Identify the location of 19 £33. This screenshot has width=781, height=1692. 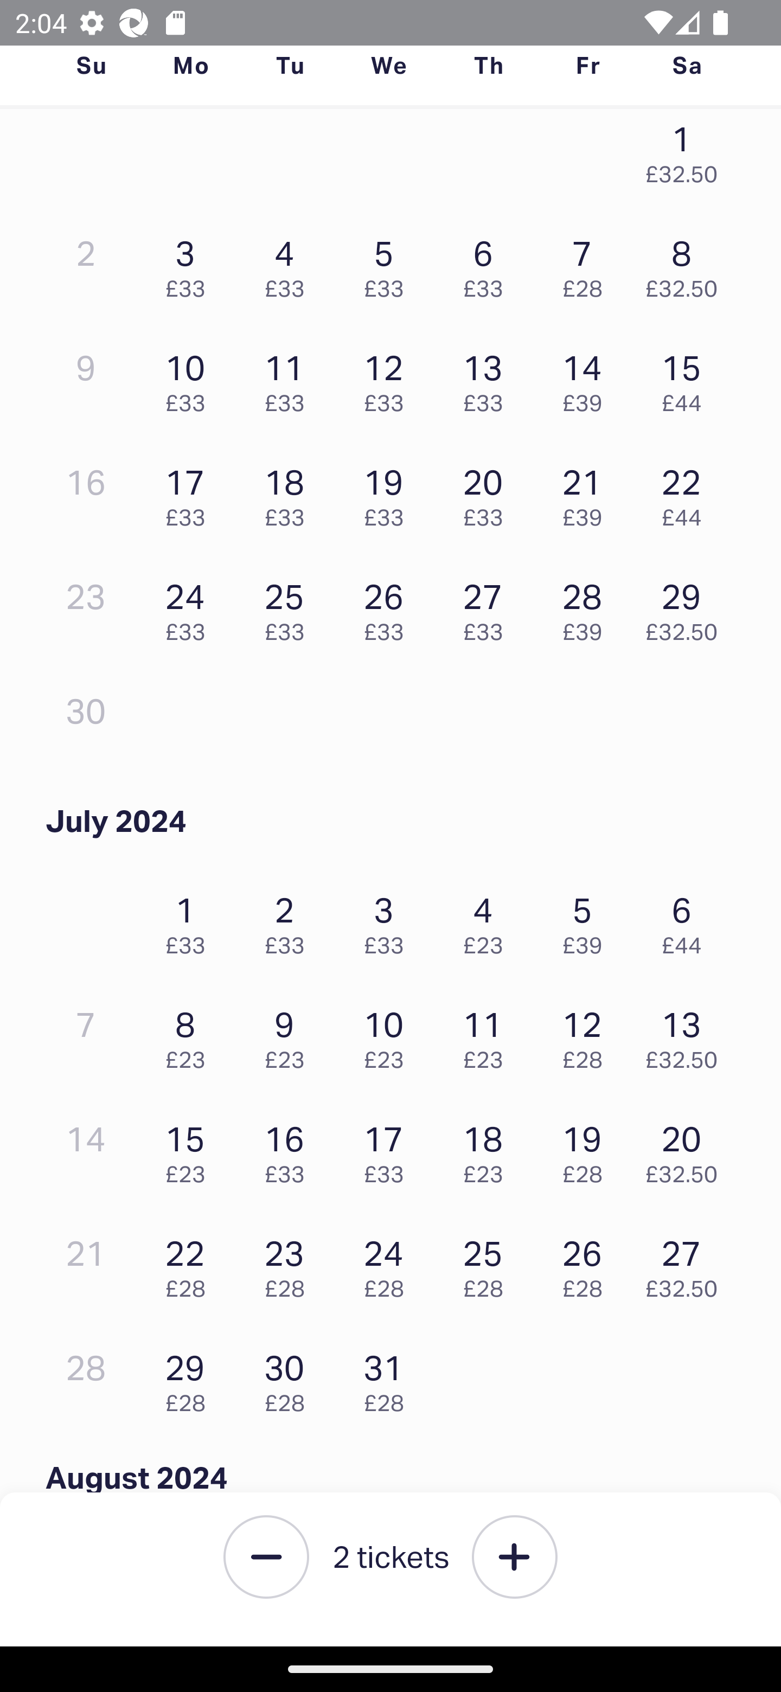
(389, 493).